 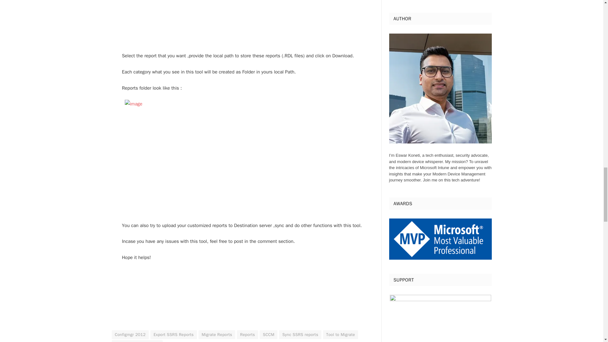 I want to click on Tool to Migrate, so click(x=340, y=335).